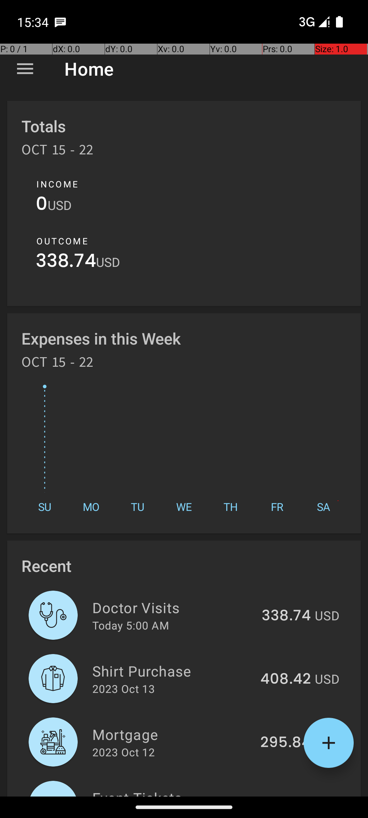 This screenshot has height=818, width=368. I want to click on Event Tickets, so click(181, 792).